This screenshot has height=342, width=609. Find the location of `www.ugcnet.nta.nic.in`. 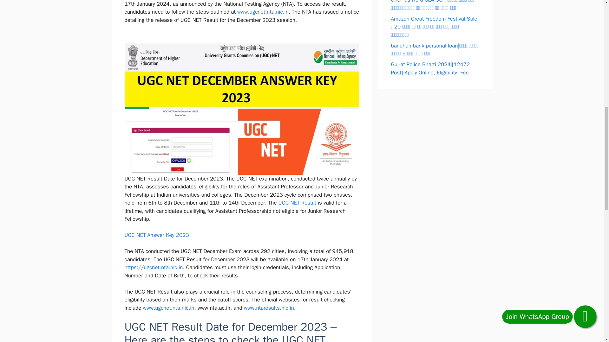

www.ugcnet.nta.nic.in is located at coordinates (263, 12).